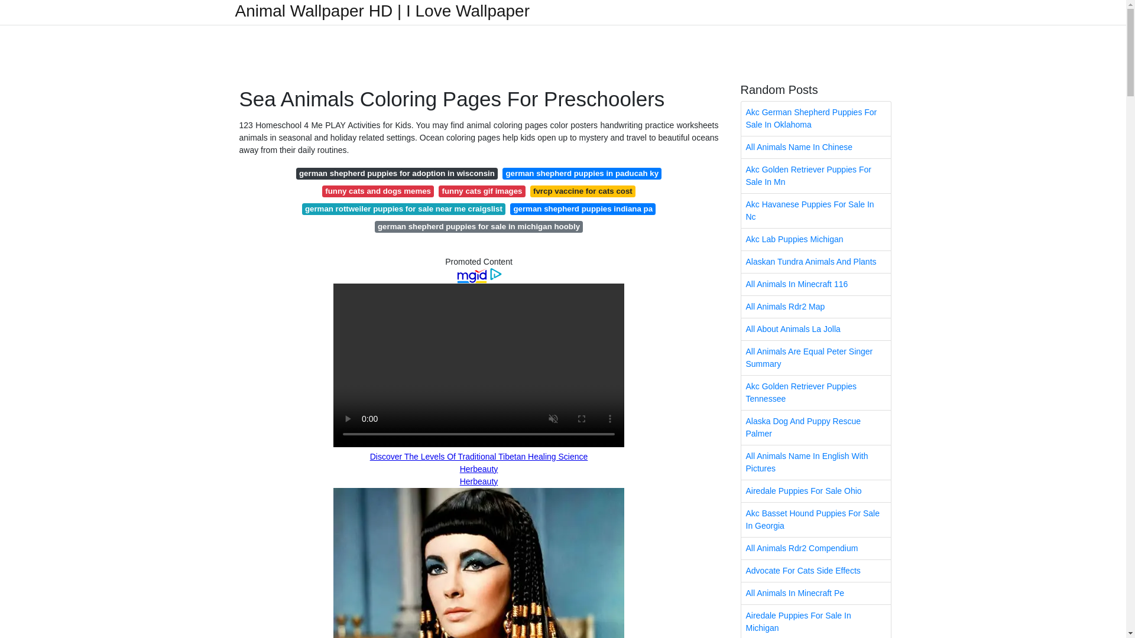 Image resolution: width=1135 pixels, height=638 pixels. What do you see at coordinates (816, 118) in the screenshot?
I see `Akc German Shepherd Puppies For Sale In Oklahoma` at bounding box center [816, 118].